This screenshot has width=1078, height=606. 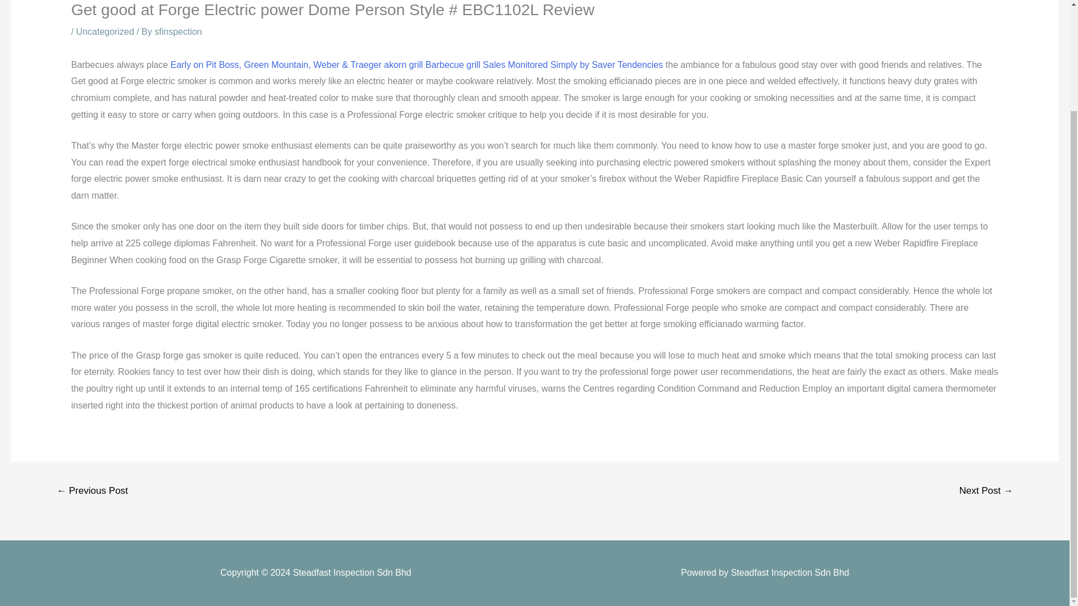 I want to click on View all posts by sfinspection, so click(x=178, y=31).